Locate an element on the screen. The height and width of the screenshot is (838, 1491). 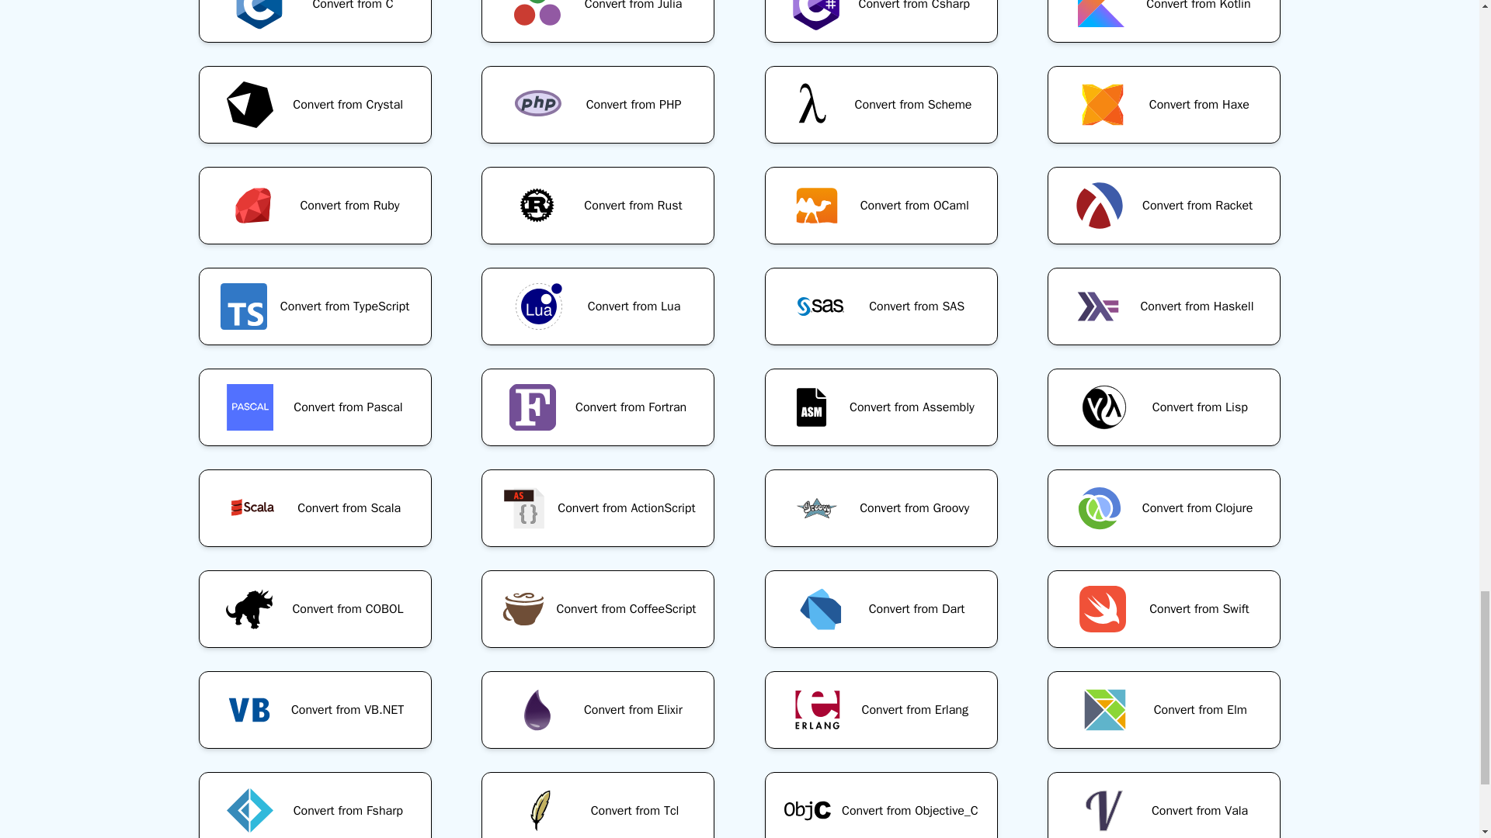
Convert from Lisp is located at coordinates (1164, 407).